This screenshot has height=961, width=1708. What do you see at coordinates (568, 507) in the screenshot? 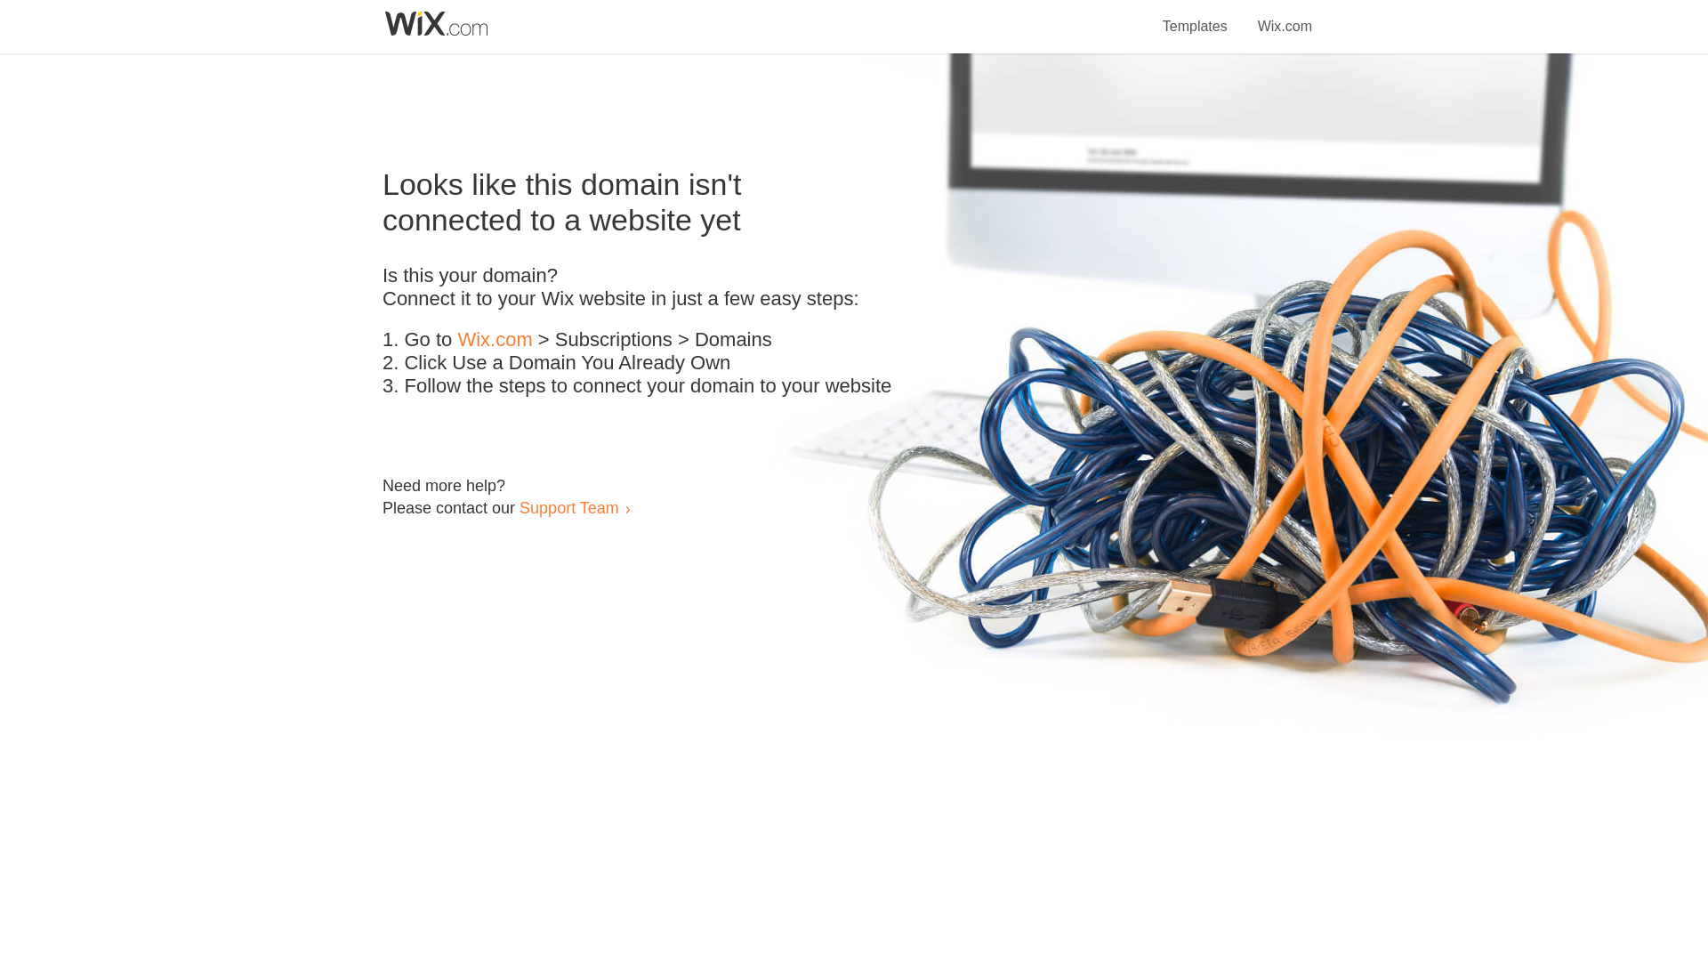
I see `Support Team` at bounding box center [568, 507].